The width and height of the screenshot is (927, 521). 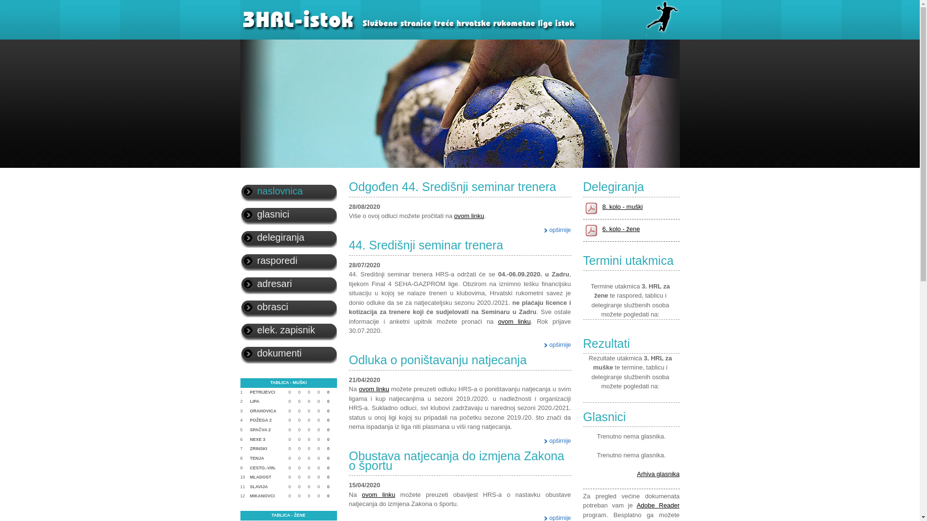 What do you see at coordinates (379, 494) in the screenshot?
I see `ovom linku` at bounding box center [379, 494].